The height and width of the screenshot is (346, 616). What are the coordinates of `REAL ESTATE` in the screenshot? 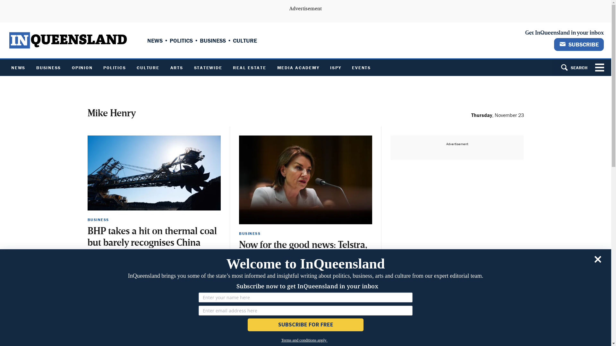 It's located at (250, 68).